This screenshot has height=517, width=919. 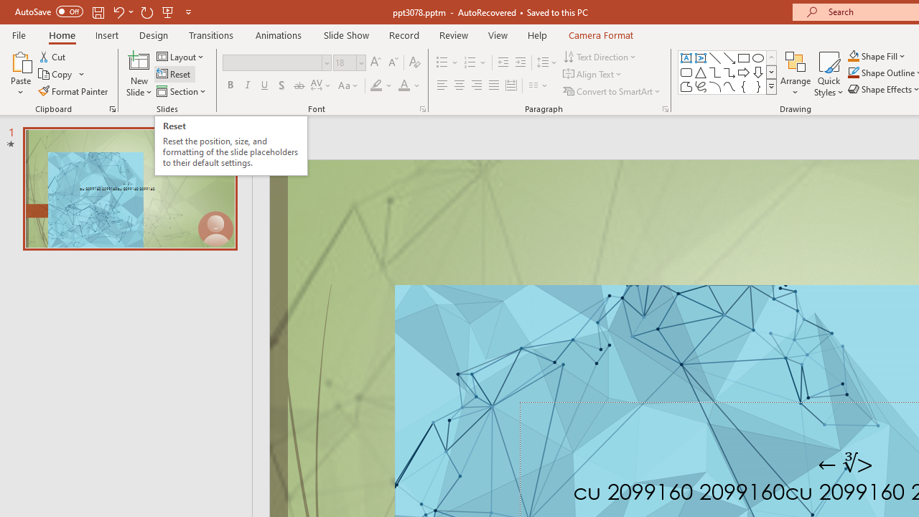 What do you see at coordinates (112, 109) in the screenshot?
I see `Office Clipboard...` at bounding box center [112, 109].